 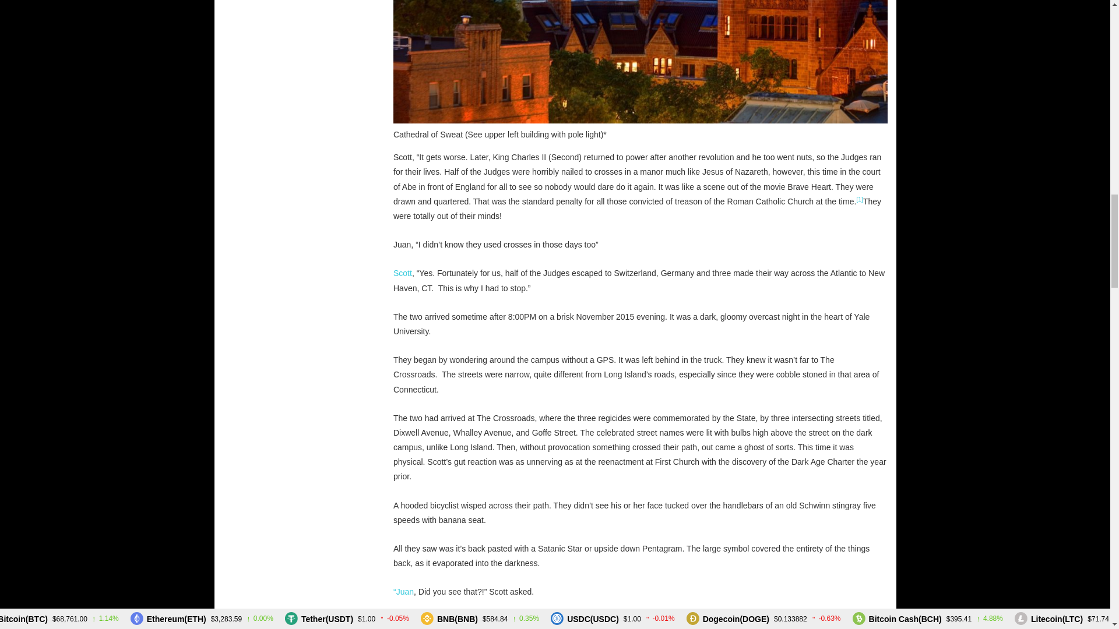 What do you see at coordinates (402, 273) in the screenshot?
I see `Scott` at bounding box center [402, 273].